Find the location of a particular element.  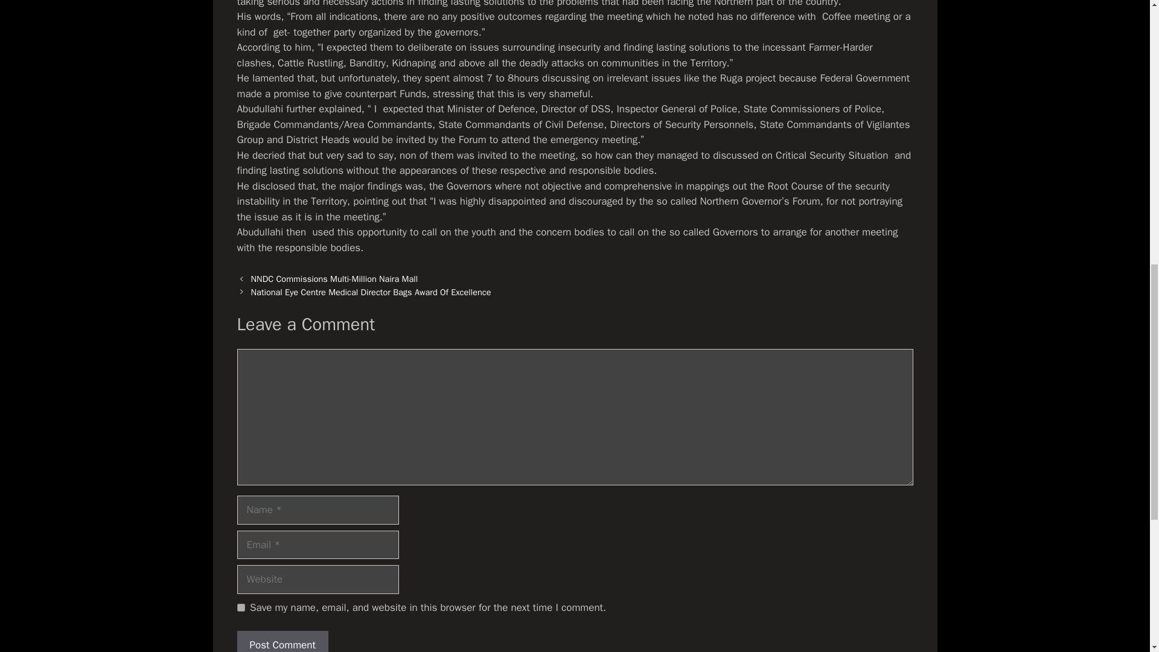

Post Comment is located at coordinates (282, 641).